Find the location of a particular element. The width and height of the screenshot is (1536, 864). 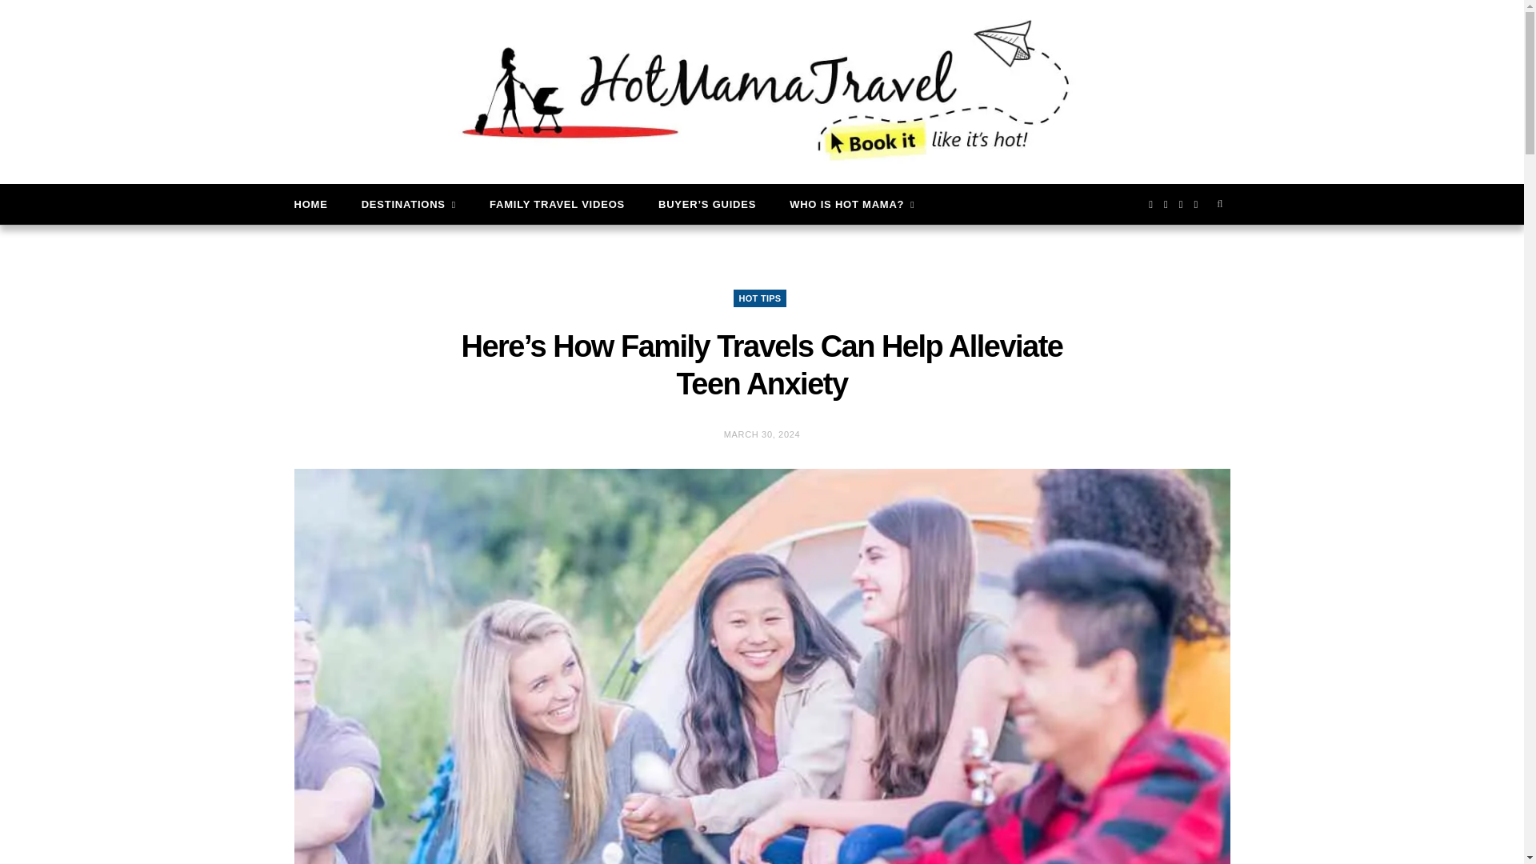

WHO IS HOT MAMA? is located at coordinates (851, 204).